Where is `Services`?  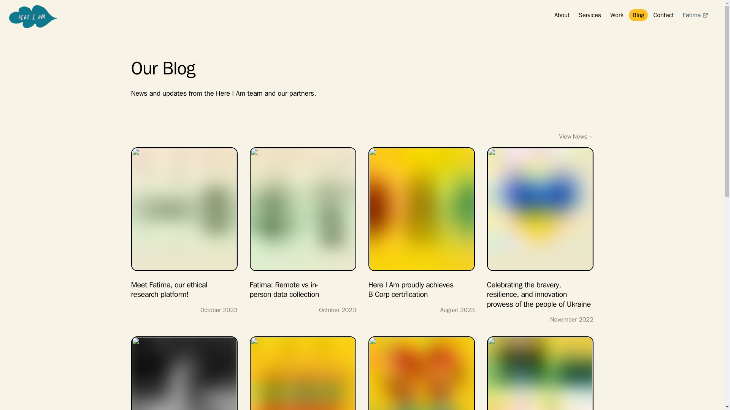
Services is located at coordinates (562, 15).